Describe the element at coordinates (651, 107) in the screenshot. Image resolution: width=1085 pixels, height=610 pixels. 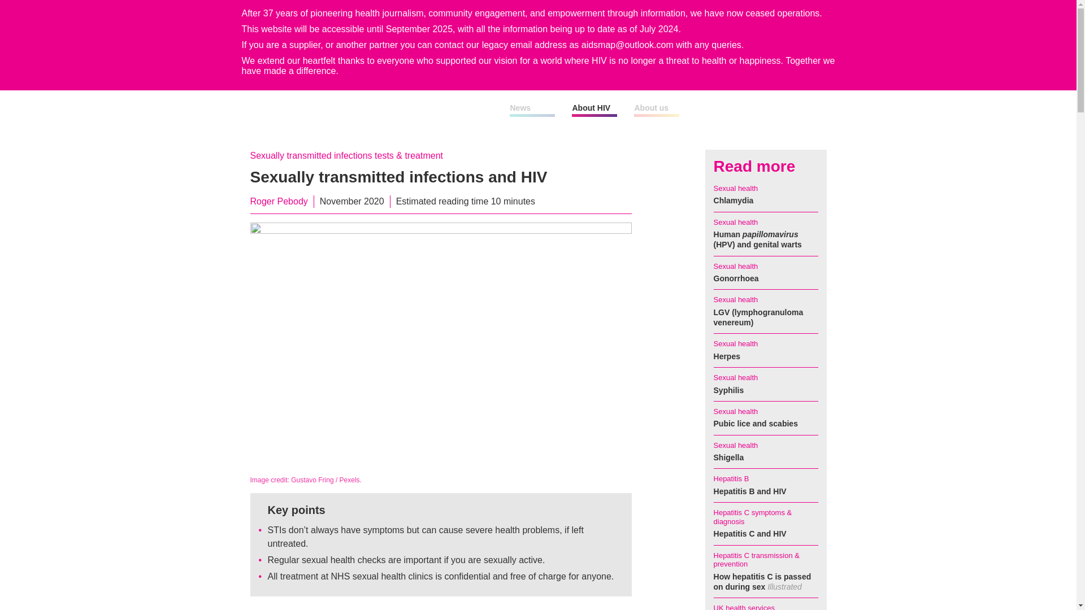
I see `About us` at that location.